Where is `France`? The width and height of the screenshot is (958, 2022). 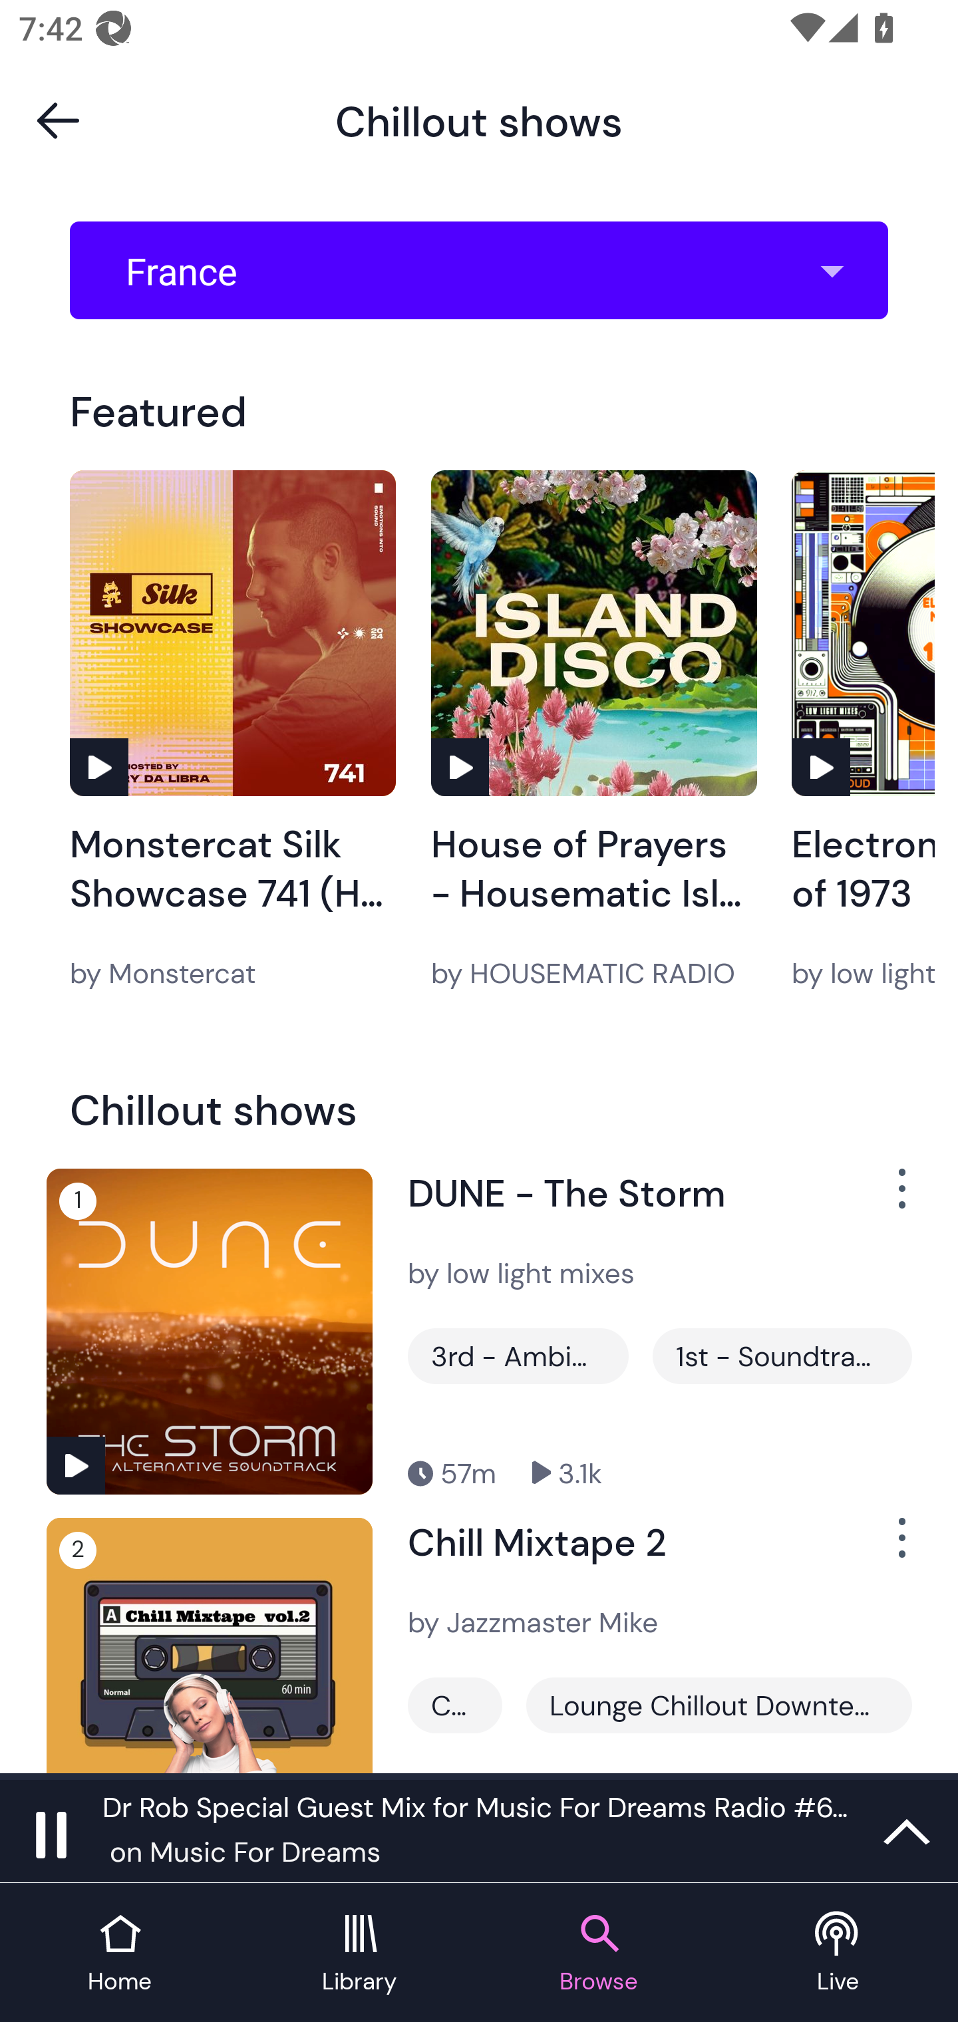
France is located at coordinates (488, 271).